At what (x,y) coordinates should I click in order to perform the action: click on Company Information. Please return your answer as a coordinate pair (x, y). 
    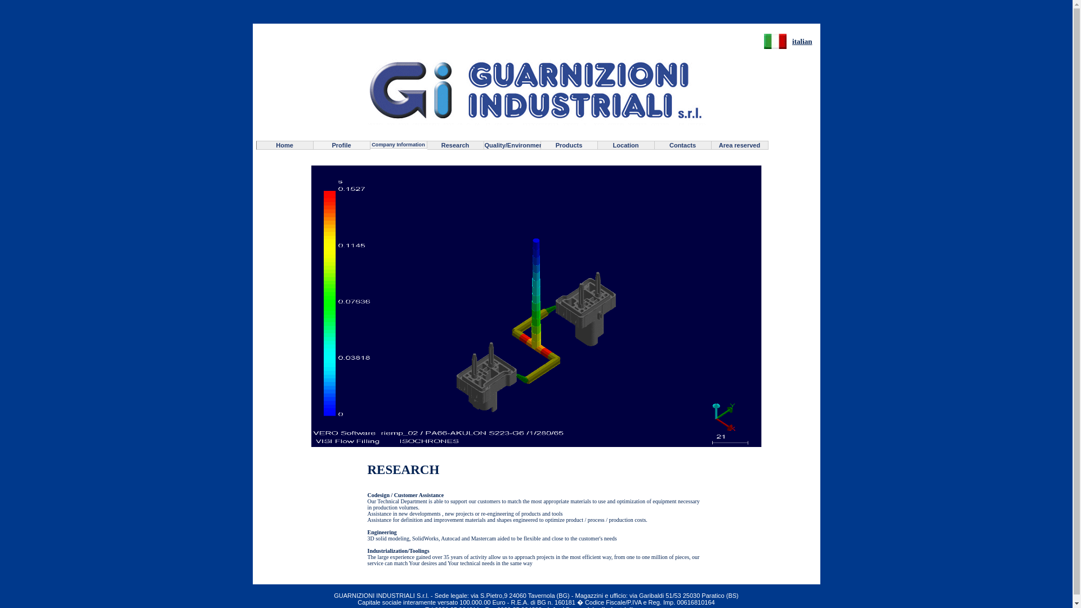
    Looking at the image, I should click on (399, 144).